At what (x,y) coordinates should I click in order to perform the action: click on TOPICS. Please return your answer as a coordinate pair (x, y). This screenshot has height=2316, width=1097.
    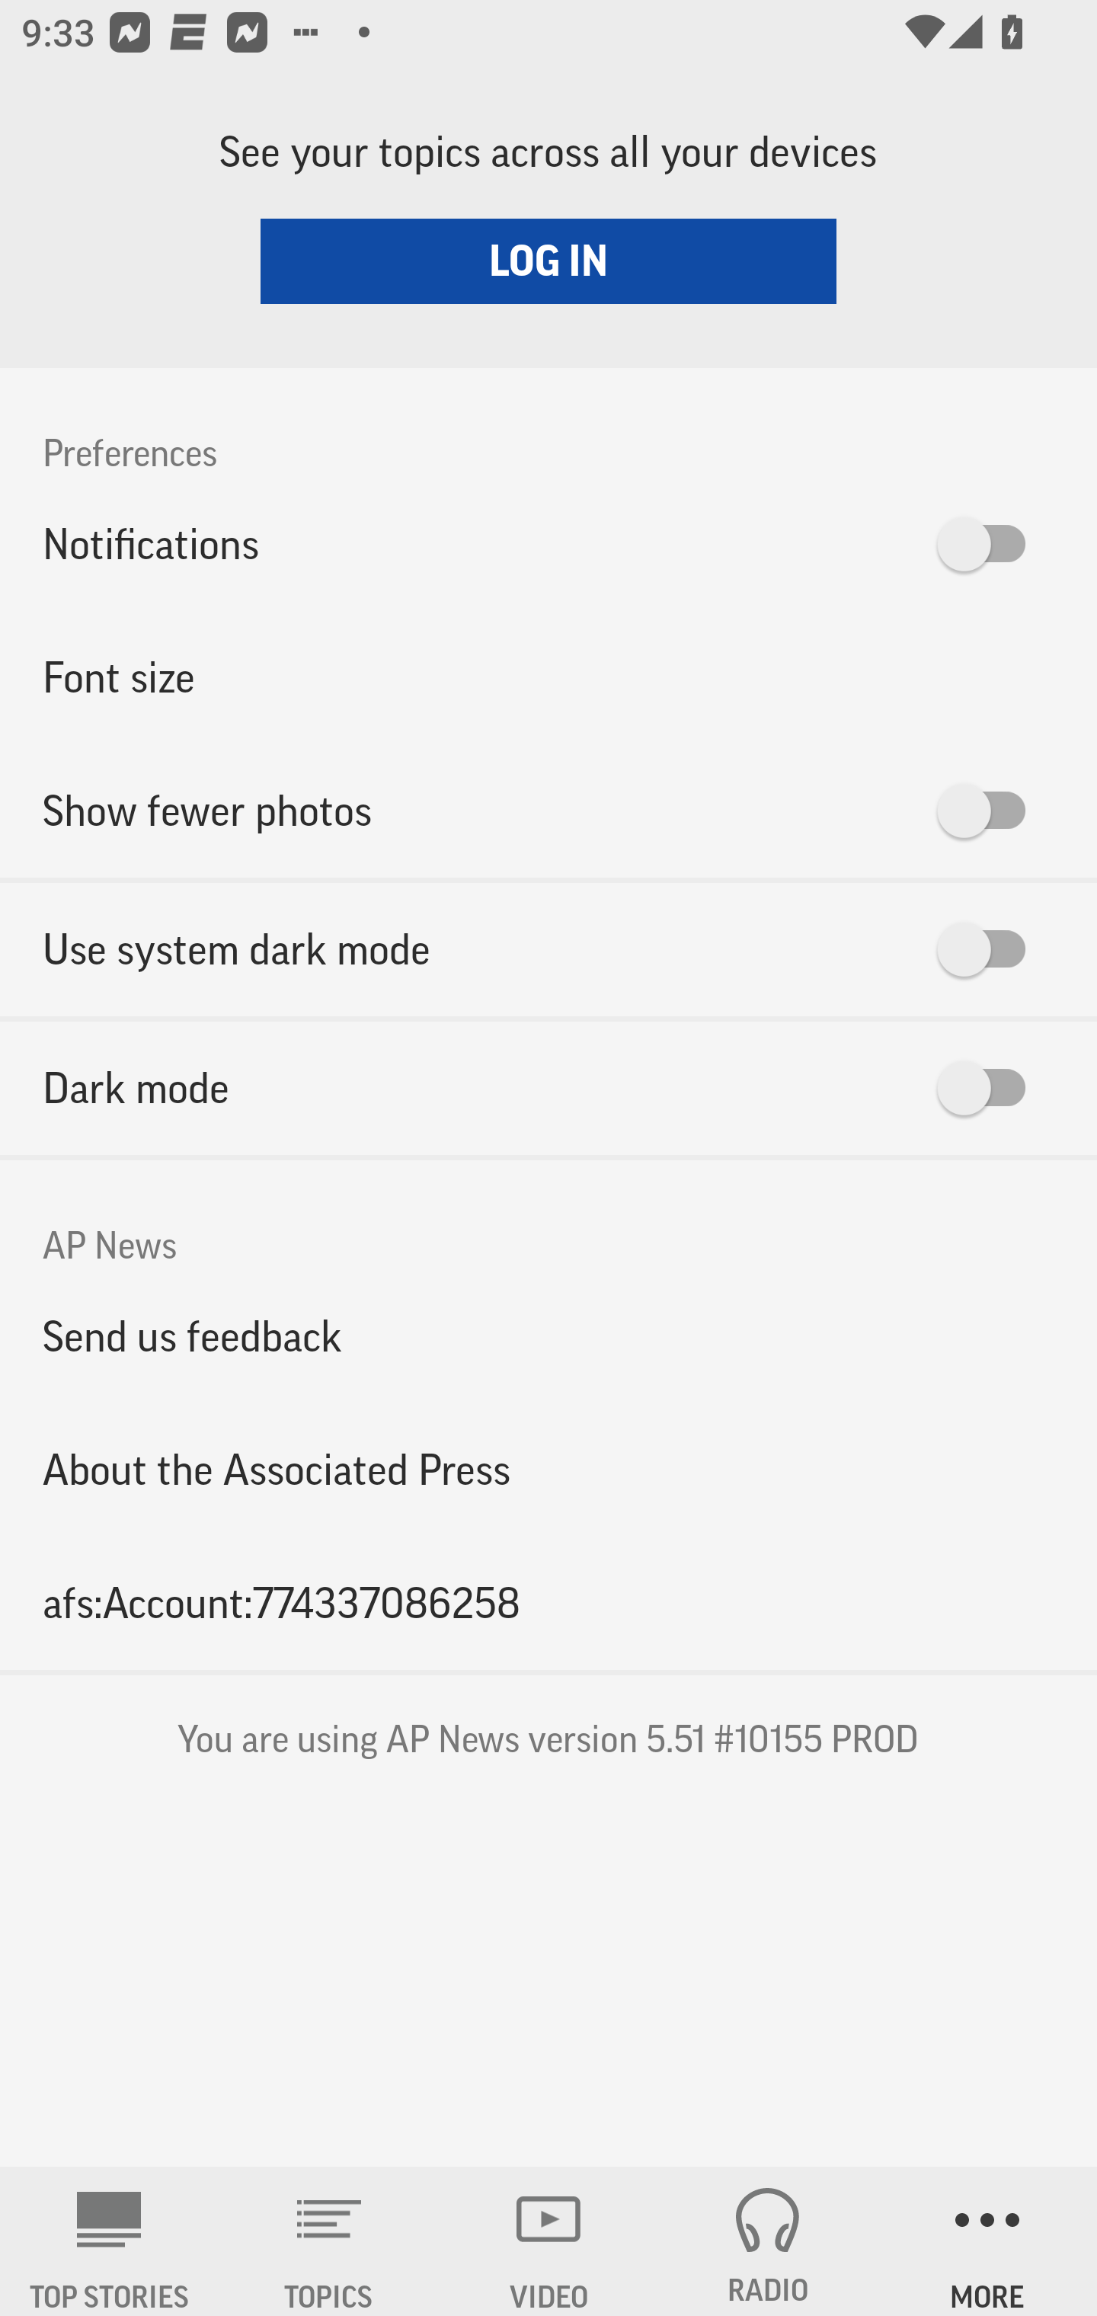
    Looking at the image, I should click on (329, 2241).